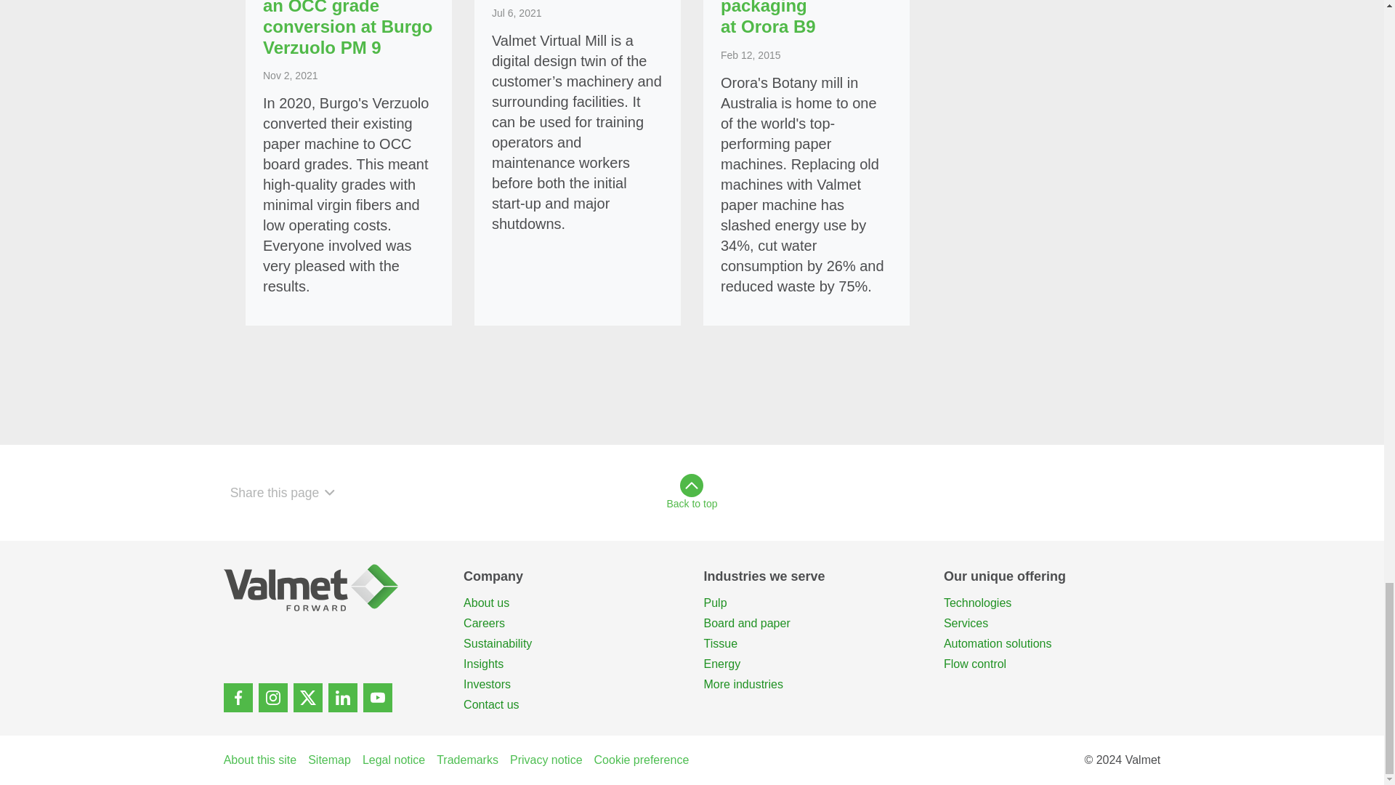 Image resolution: width=1395 pixels, height=785 pixels. What do you see at coordinates (342, 697) in the screenshot?
I see `LinkedIn` at bounding box center [342, 697].